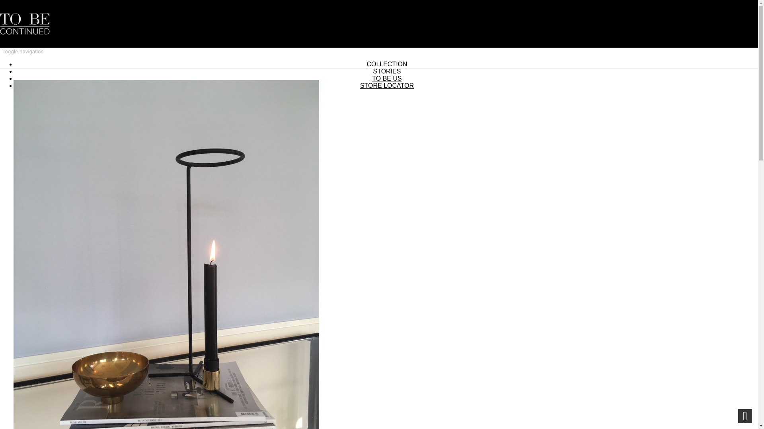 Image resolution: width=764 pixels, height=429 pixels. I want to click on COLLECTION, so click(387, 64).